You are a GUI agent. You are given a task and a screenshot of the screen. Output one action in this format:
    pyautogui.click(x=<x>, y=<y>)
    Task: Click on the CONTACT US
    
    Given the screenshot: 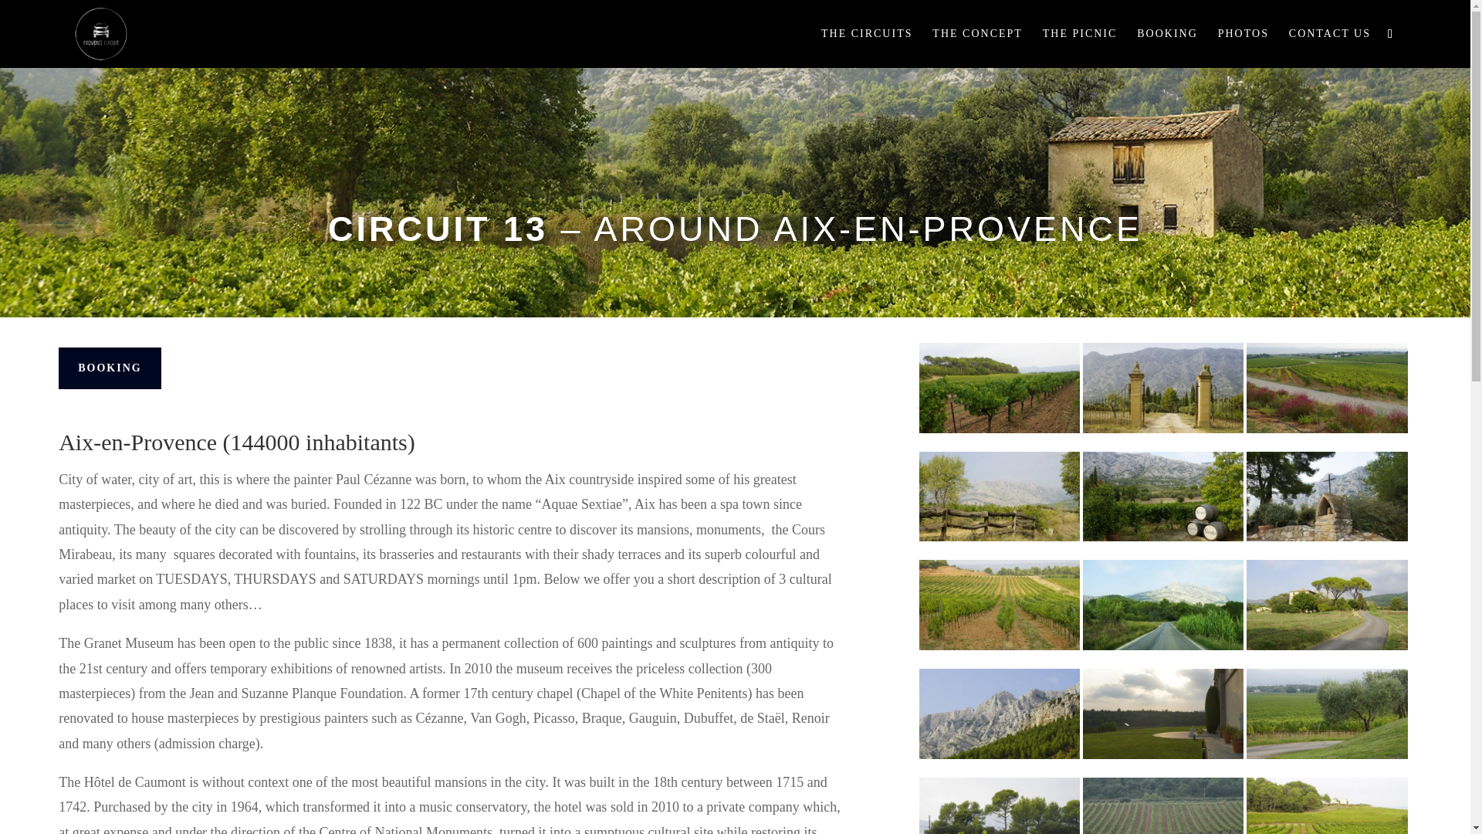 What is the action you would take?
    pyautogui.click(x=1330, y=48)
    